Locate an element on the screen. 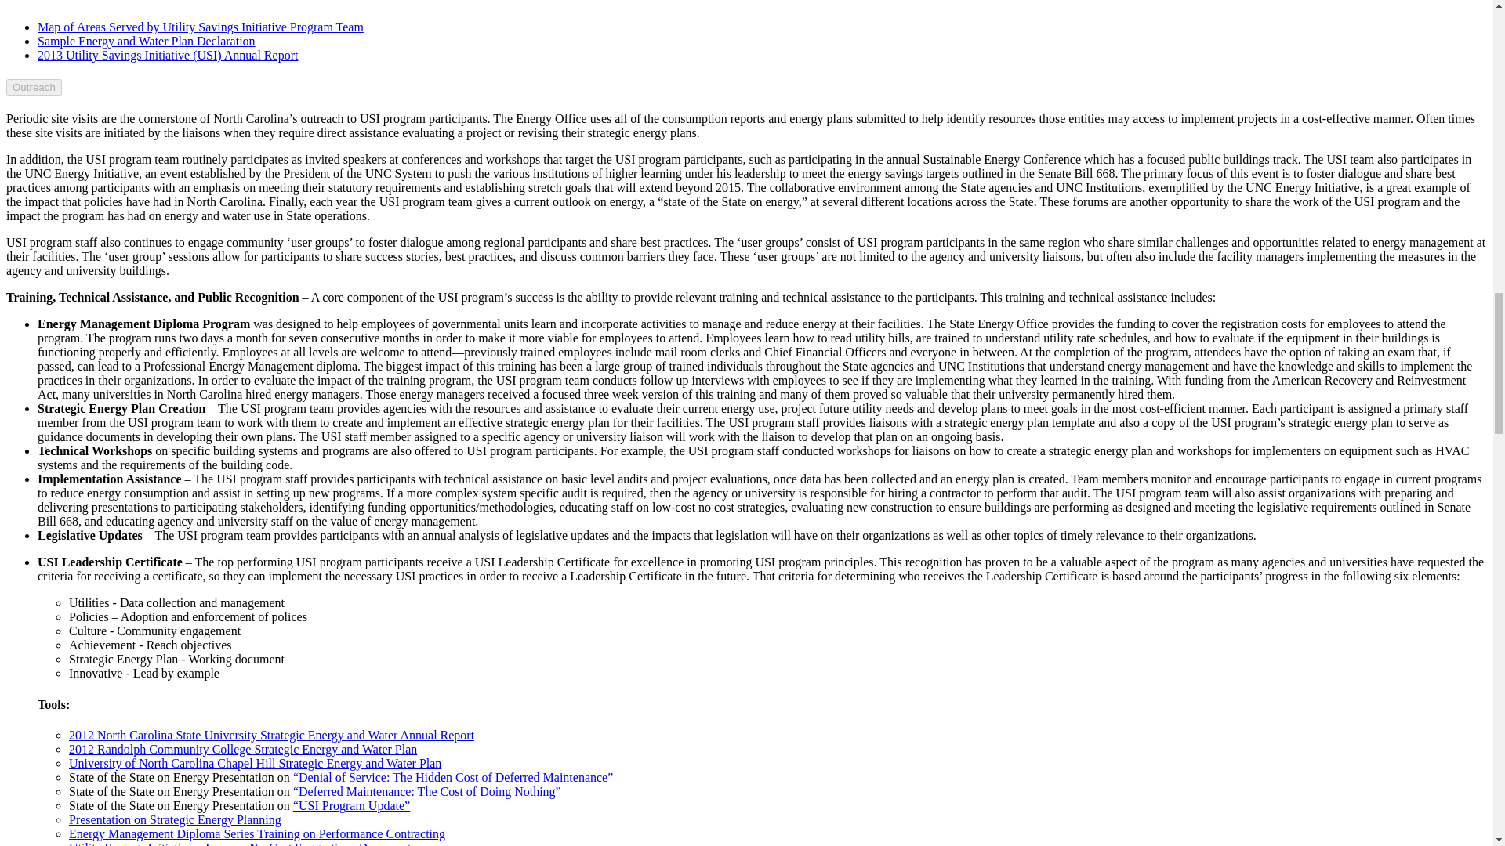  Outreach is located at coordinates (33, 88).